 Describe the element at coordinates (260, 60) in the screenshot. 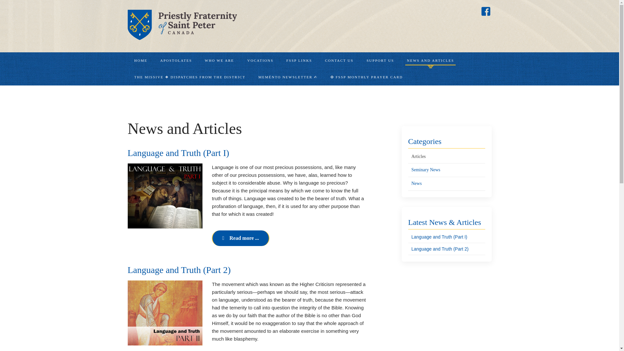

I see `VOCATIONS` at that location.